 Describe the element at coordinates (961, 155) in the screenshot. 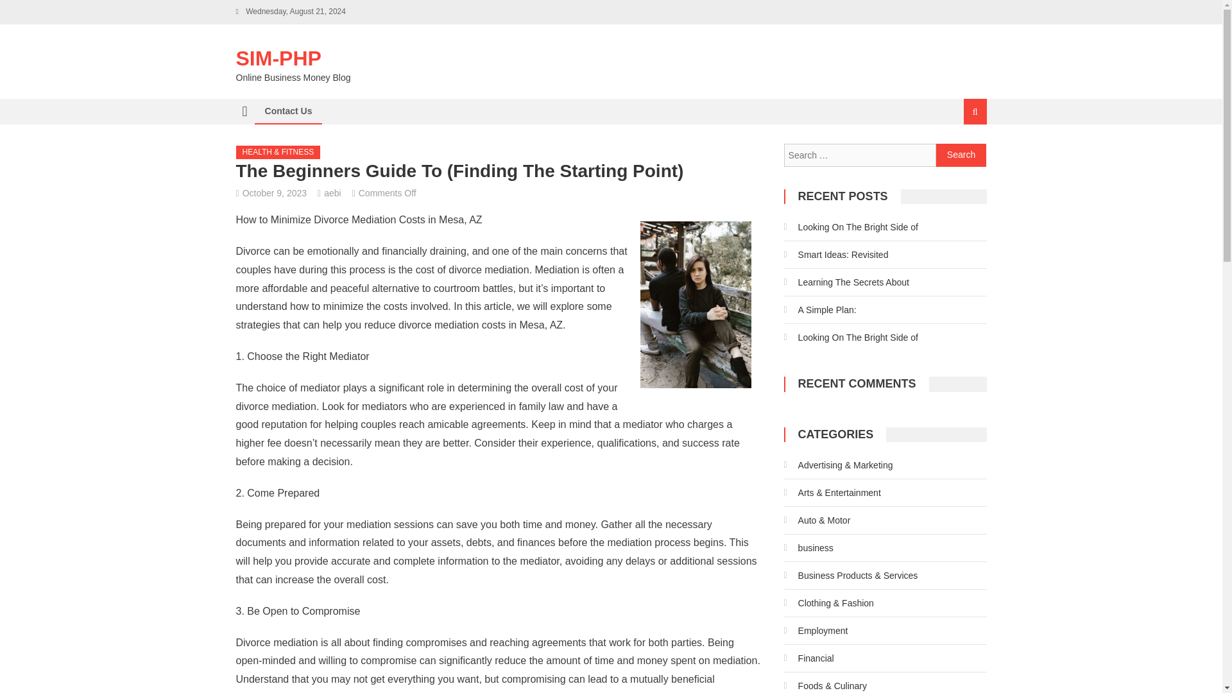

I see `Search` at that location.